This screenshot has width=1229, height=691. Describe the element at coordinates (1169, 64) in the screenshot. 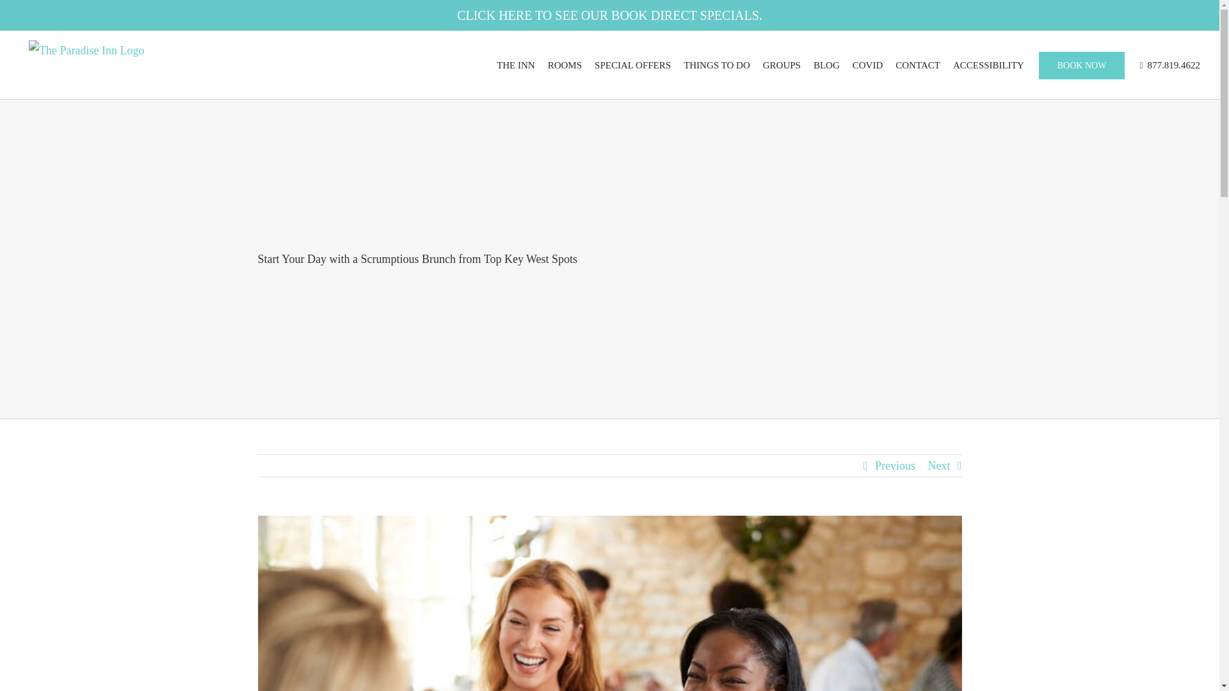

I see `877.819.4622` at that location.